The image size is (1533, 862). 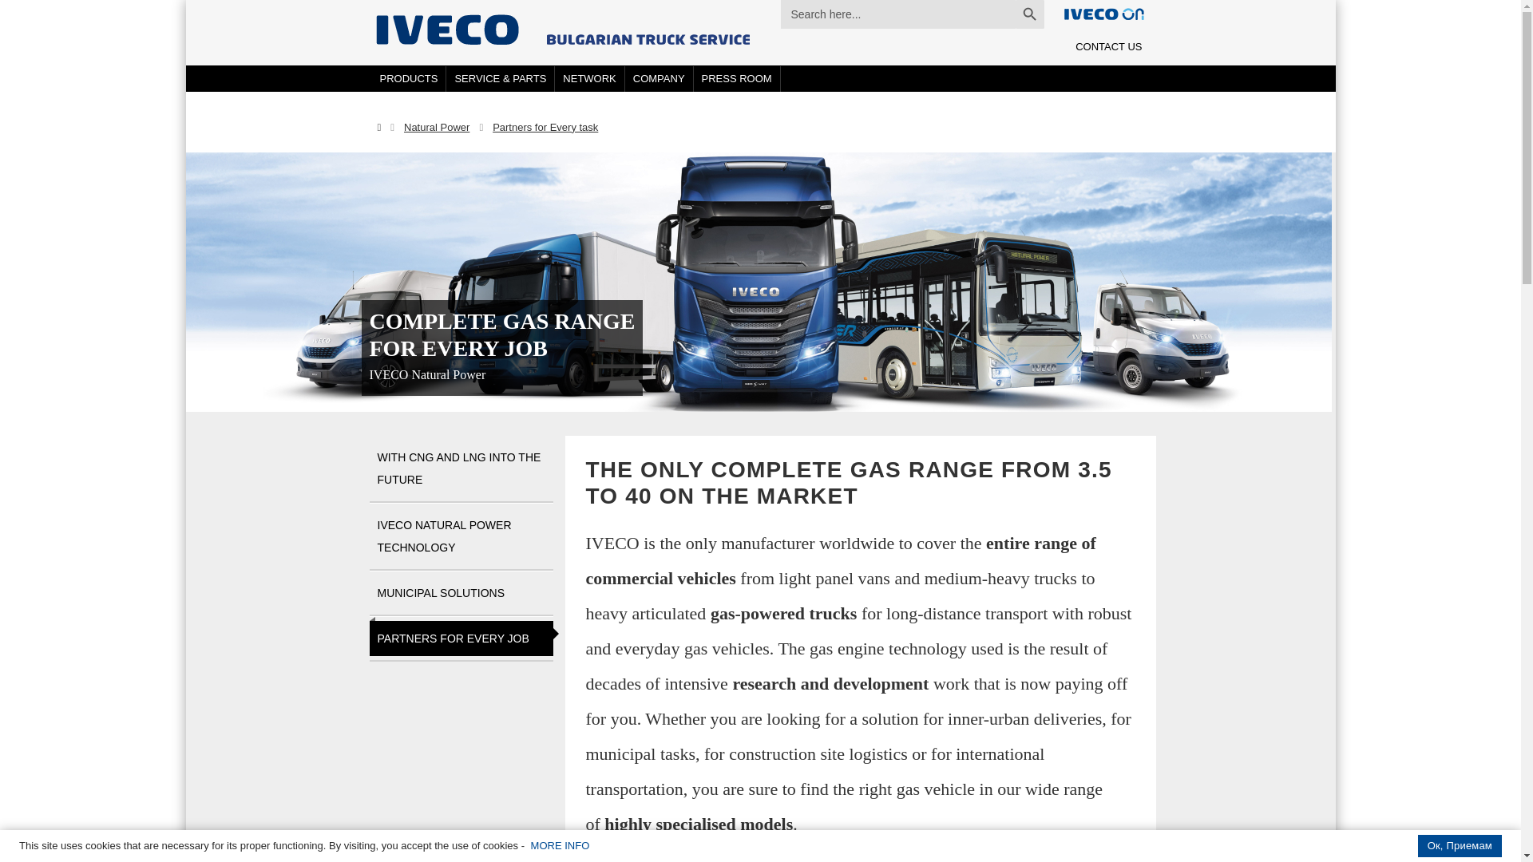 I want to click on PRESS ROOM, so click(x=737, y=78).